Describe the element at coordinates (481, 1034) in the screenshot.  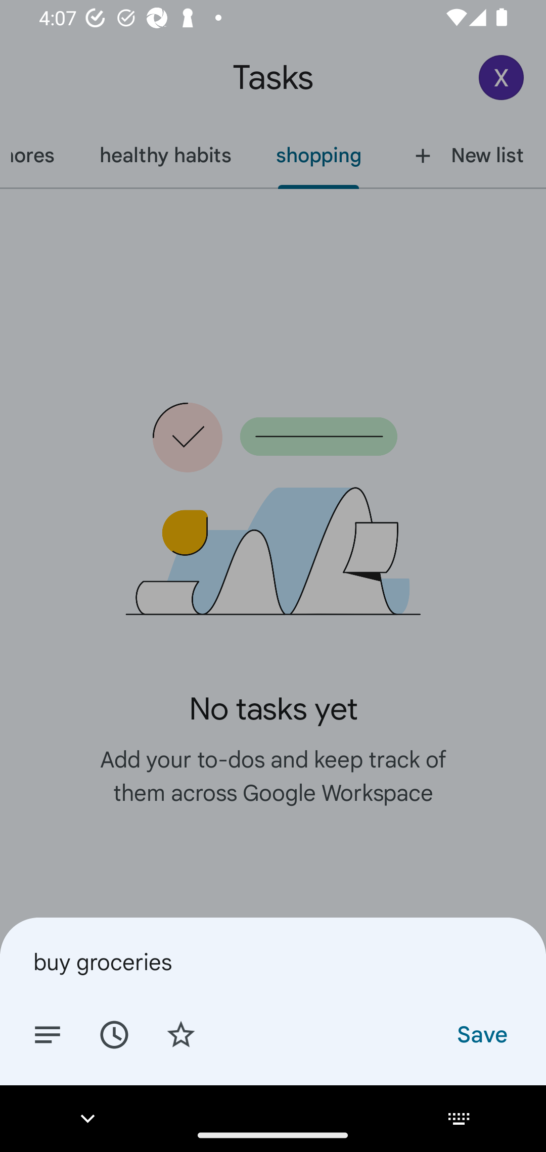
I see `Save` at that location.